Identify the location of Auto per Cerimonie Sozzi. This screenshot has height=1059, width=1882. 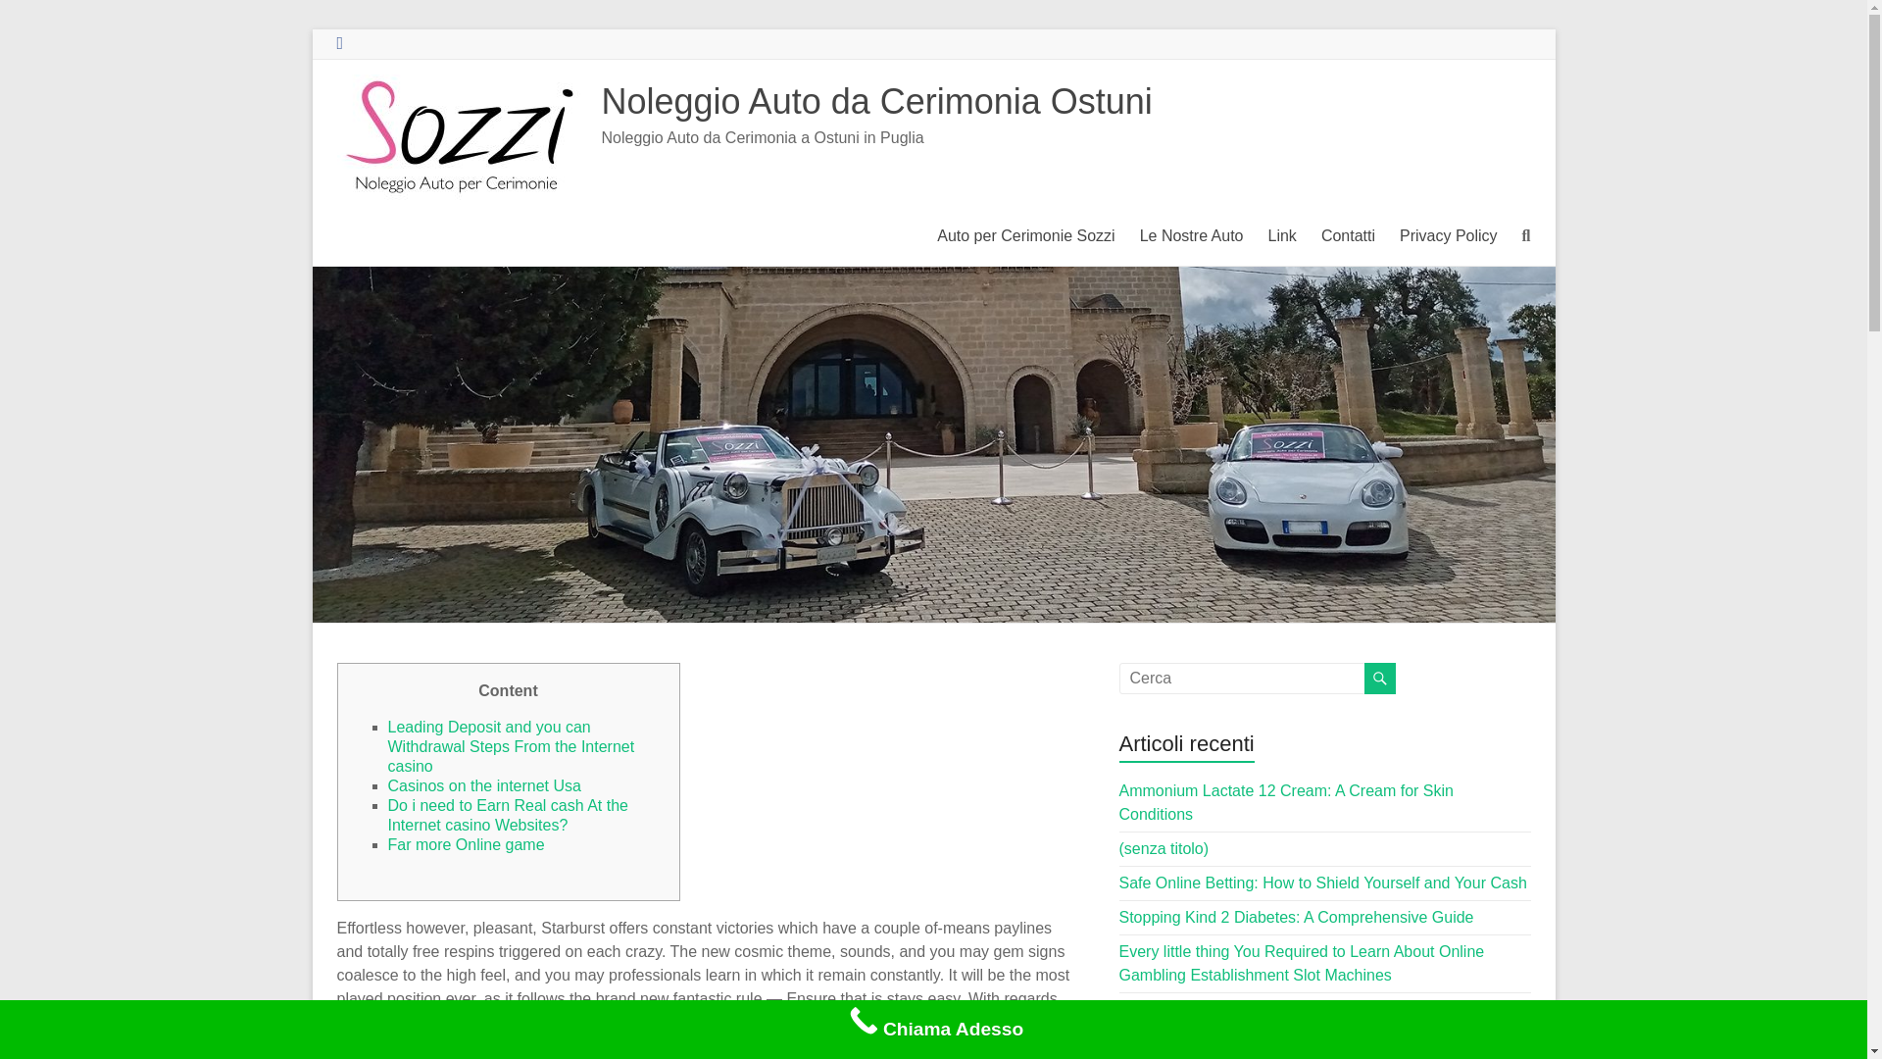
(1025, 235).